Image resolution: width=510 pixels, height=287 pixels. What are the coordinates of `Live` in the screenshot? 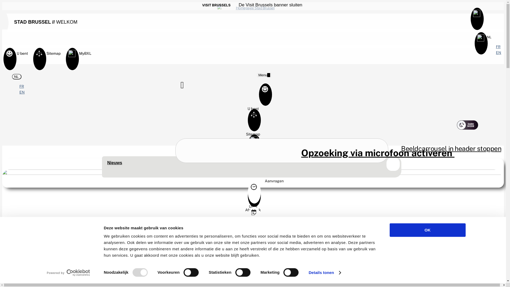 It's located at (253, 248).